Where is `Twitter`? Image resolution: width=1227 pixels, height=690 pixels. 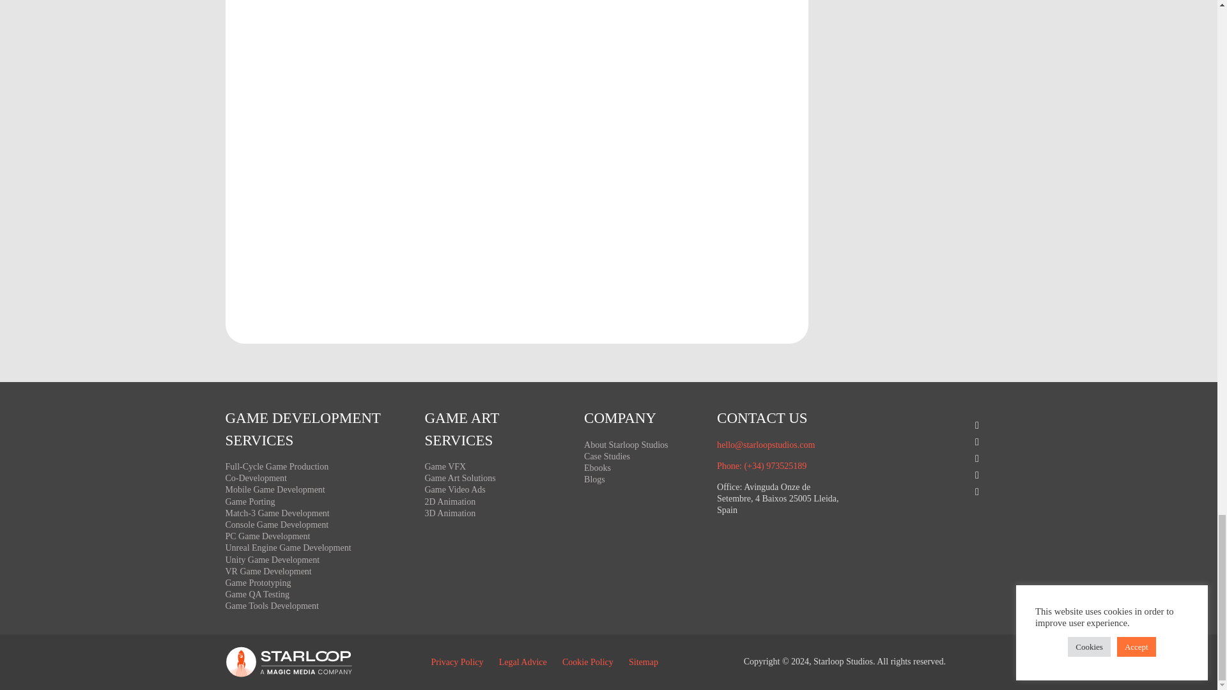
Twitter is located at coordinates (928, 441).